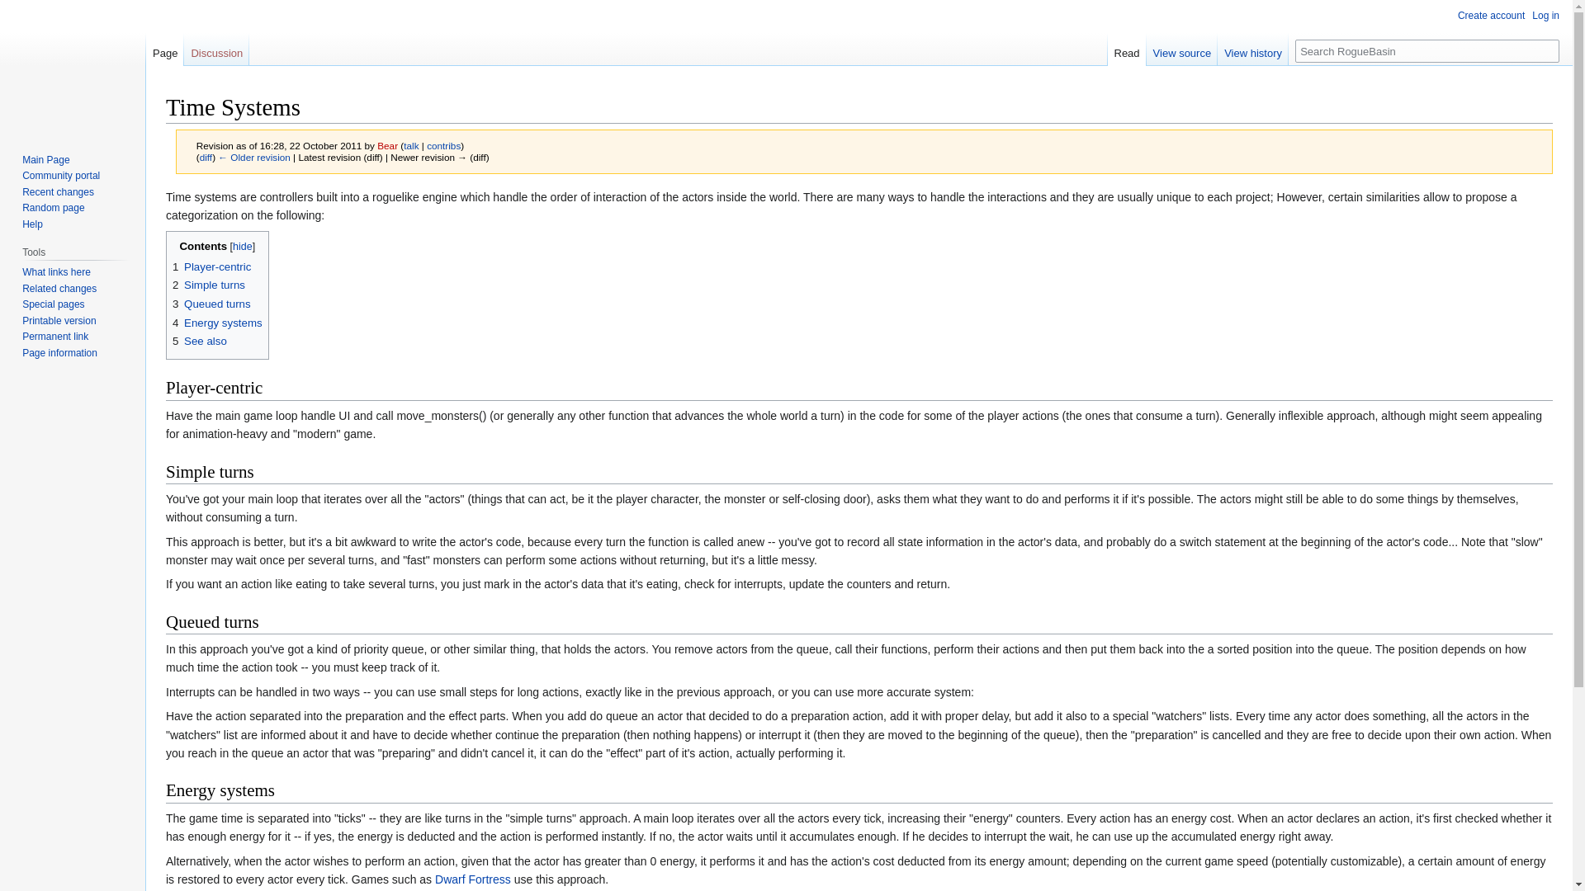 Image resolution: width=1585 pixels, height=891 pixels. Describe the element at coordinates (209, 285) in the screenshot. I see `2 Simple turns` at that location.